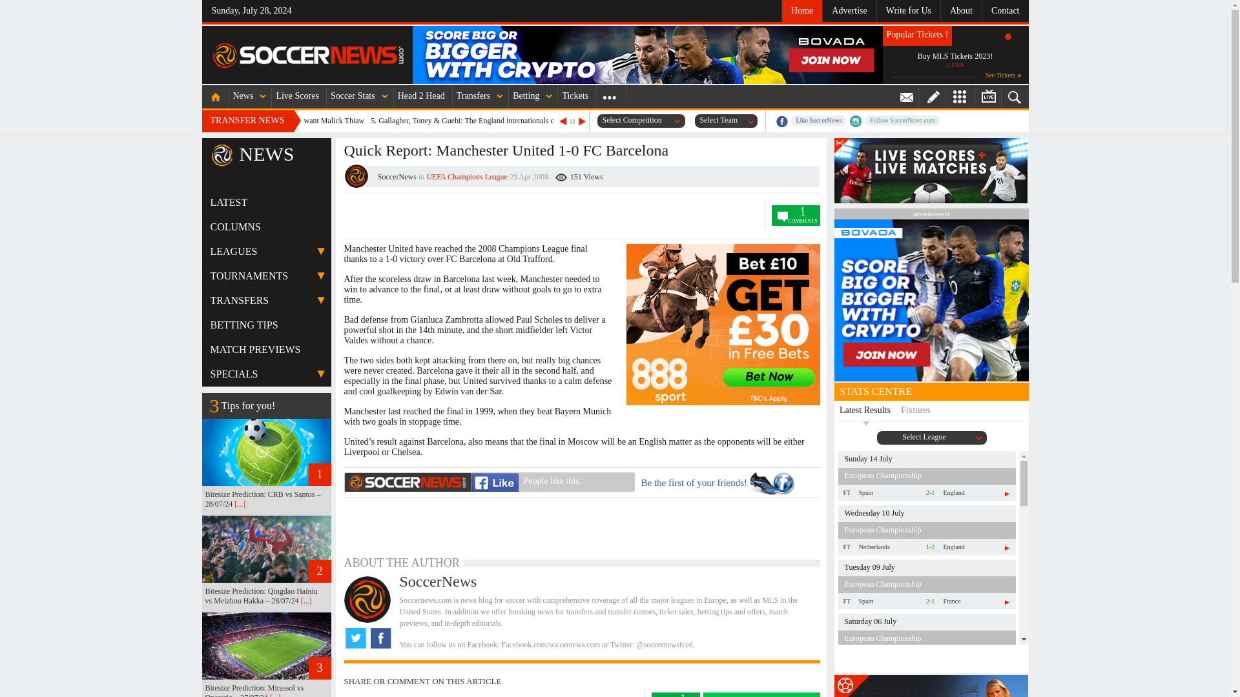 The width and height of the screenshot is (1240, 697). Describe the element at coordinates (309, 56) in the screenshot. I see `Soccer News` at that location.